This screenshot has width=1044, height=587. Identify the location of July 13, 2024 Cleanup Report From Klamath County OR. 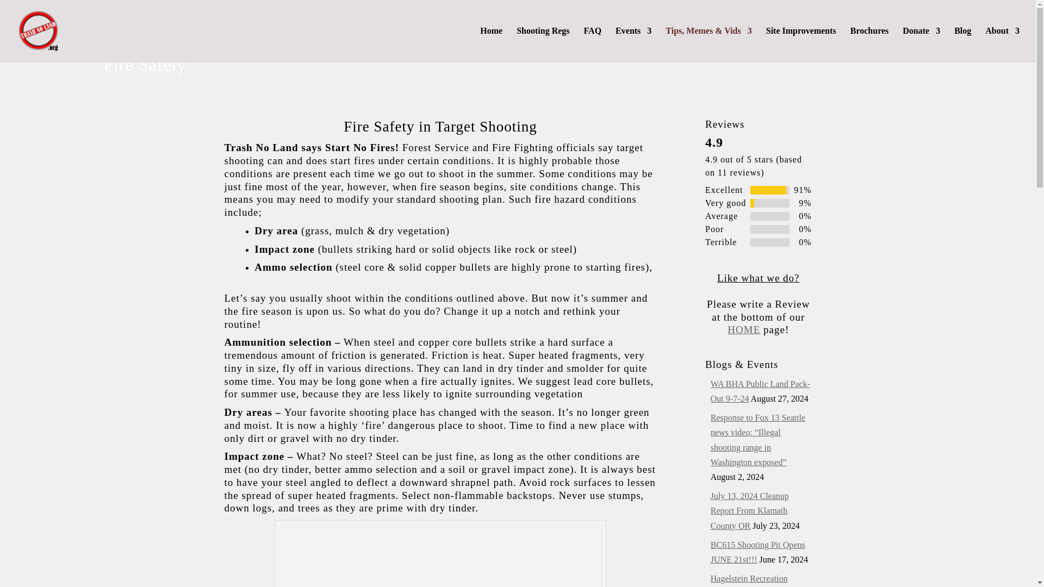
(750, 510).